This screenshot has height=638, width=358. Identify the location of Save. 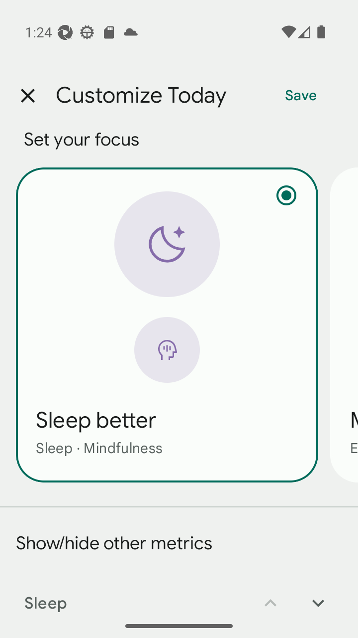
(301, 96).